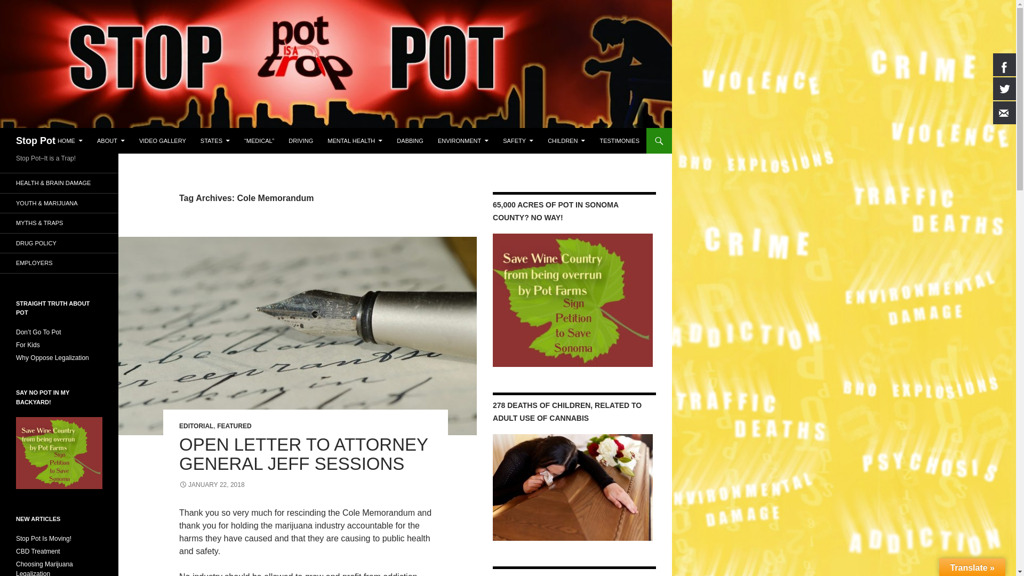 This screenshot has height=576, width=1024. I want to click on EDITORIAL, so click(196, 426).